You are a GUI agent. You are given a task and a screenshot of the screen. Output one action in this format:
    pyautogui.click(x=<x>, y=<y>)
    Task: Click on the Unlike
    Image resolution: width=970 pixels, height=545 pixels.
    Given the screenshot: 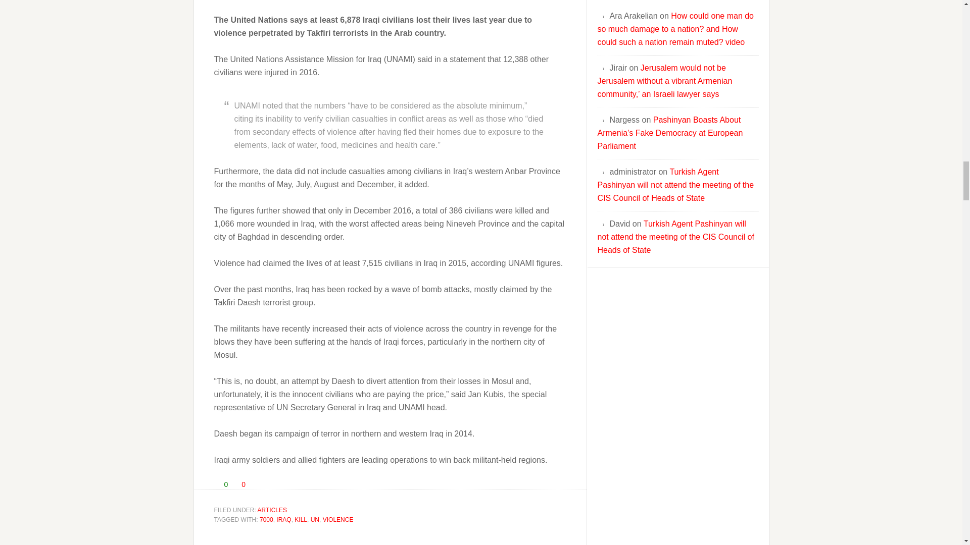 What is the action you would take?
    pyautogui.click(x=235, y=483)
    